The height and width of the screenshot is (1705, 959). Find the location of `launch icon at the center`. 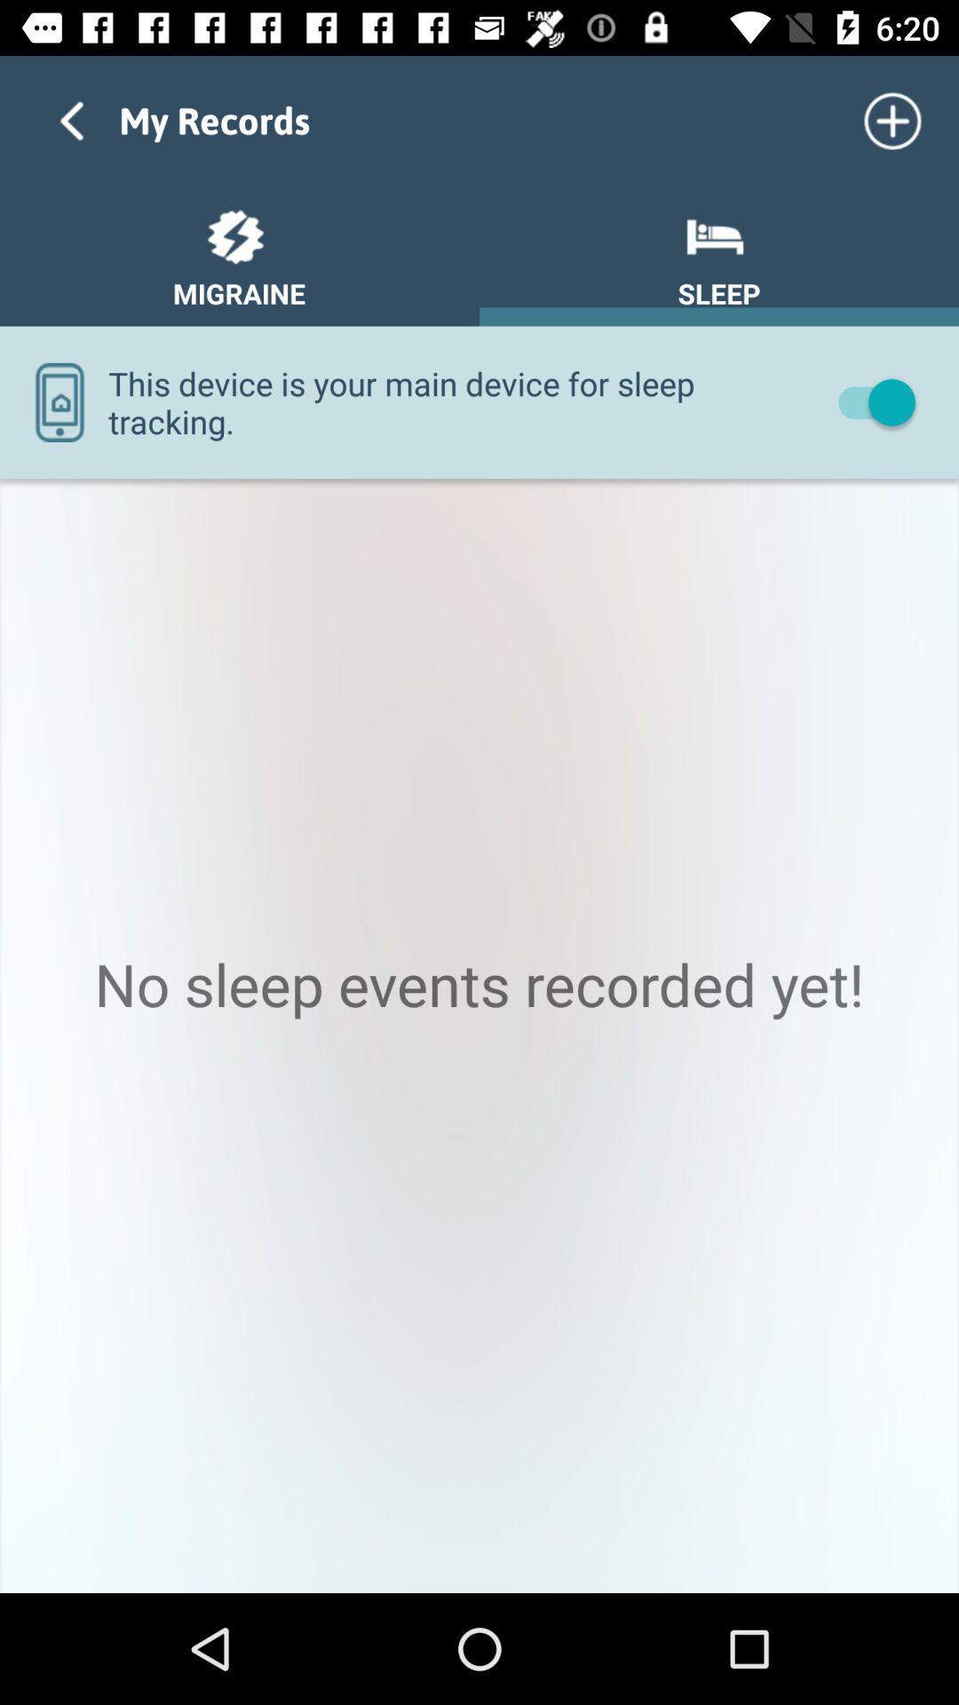

launch icon at the center is located at coordinates (479, 1035).